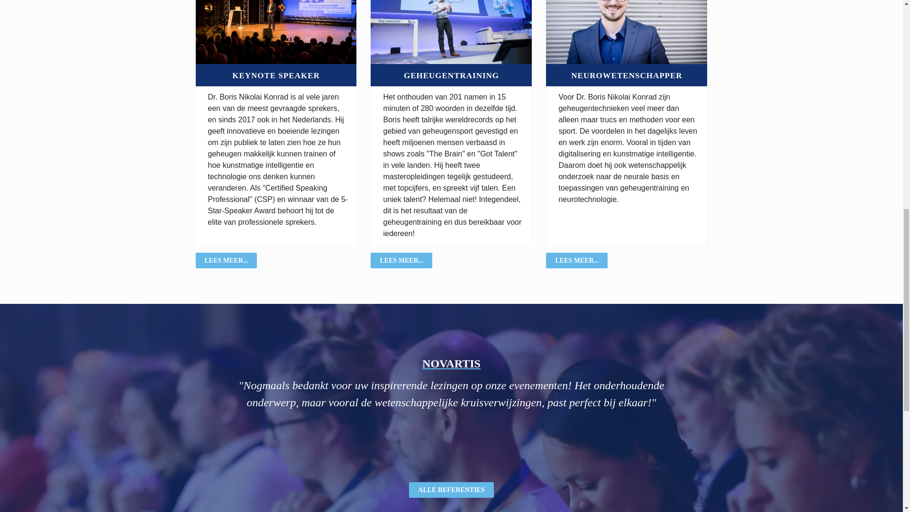 The width and height of the screenshot is (910, 512). What do you see at coordinates (627, 75) in the screenshot?
I see `NEUROWETENSCHAPPER` at bounding box center [627, 75].